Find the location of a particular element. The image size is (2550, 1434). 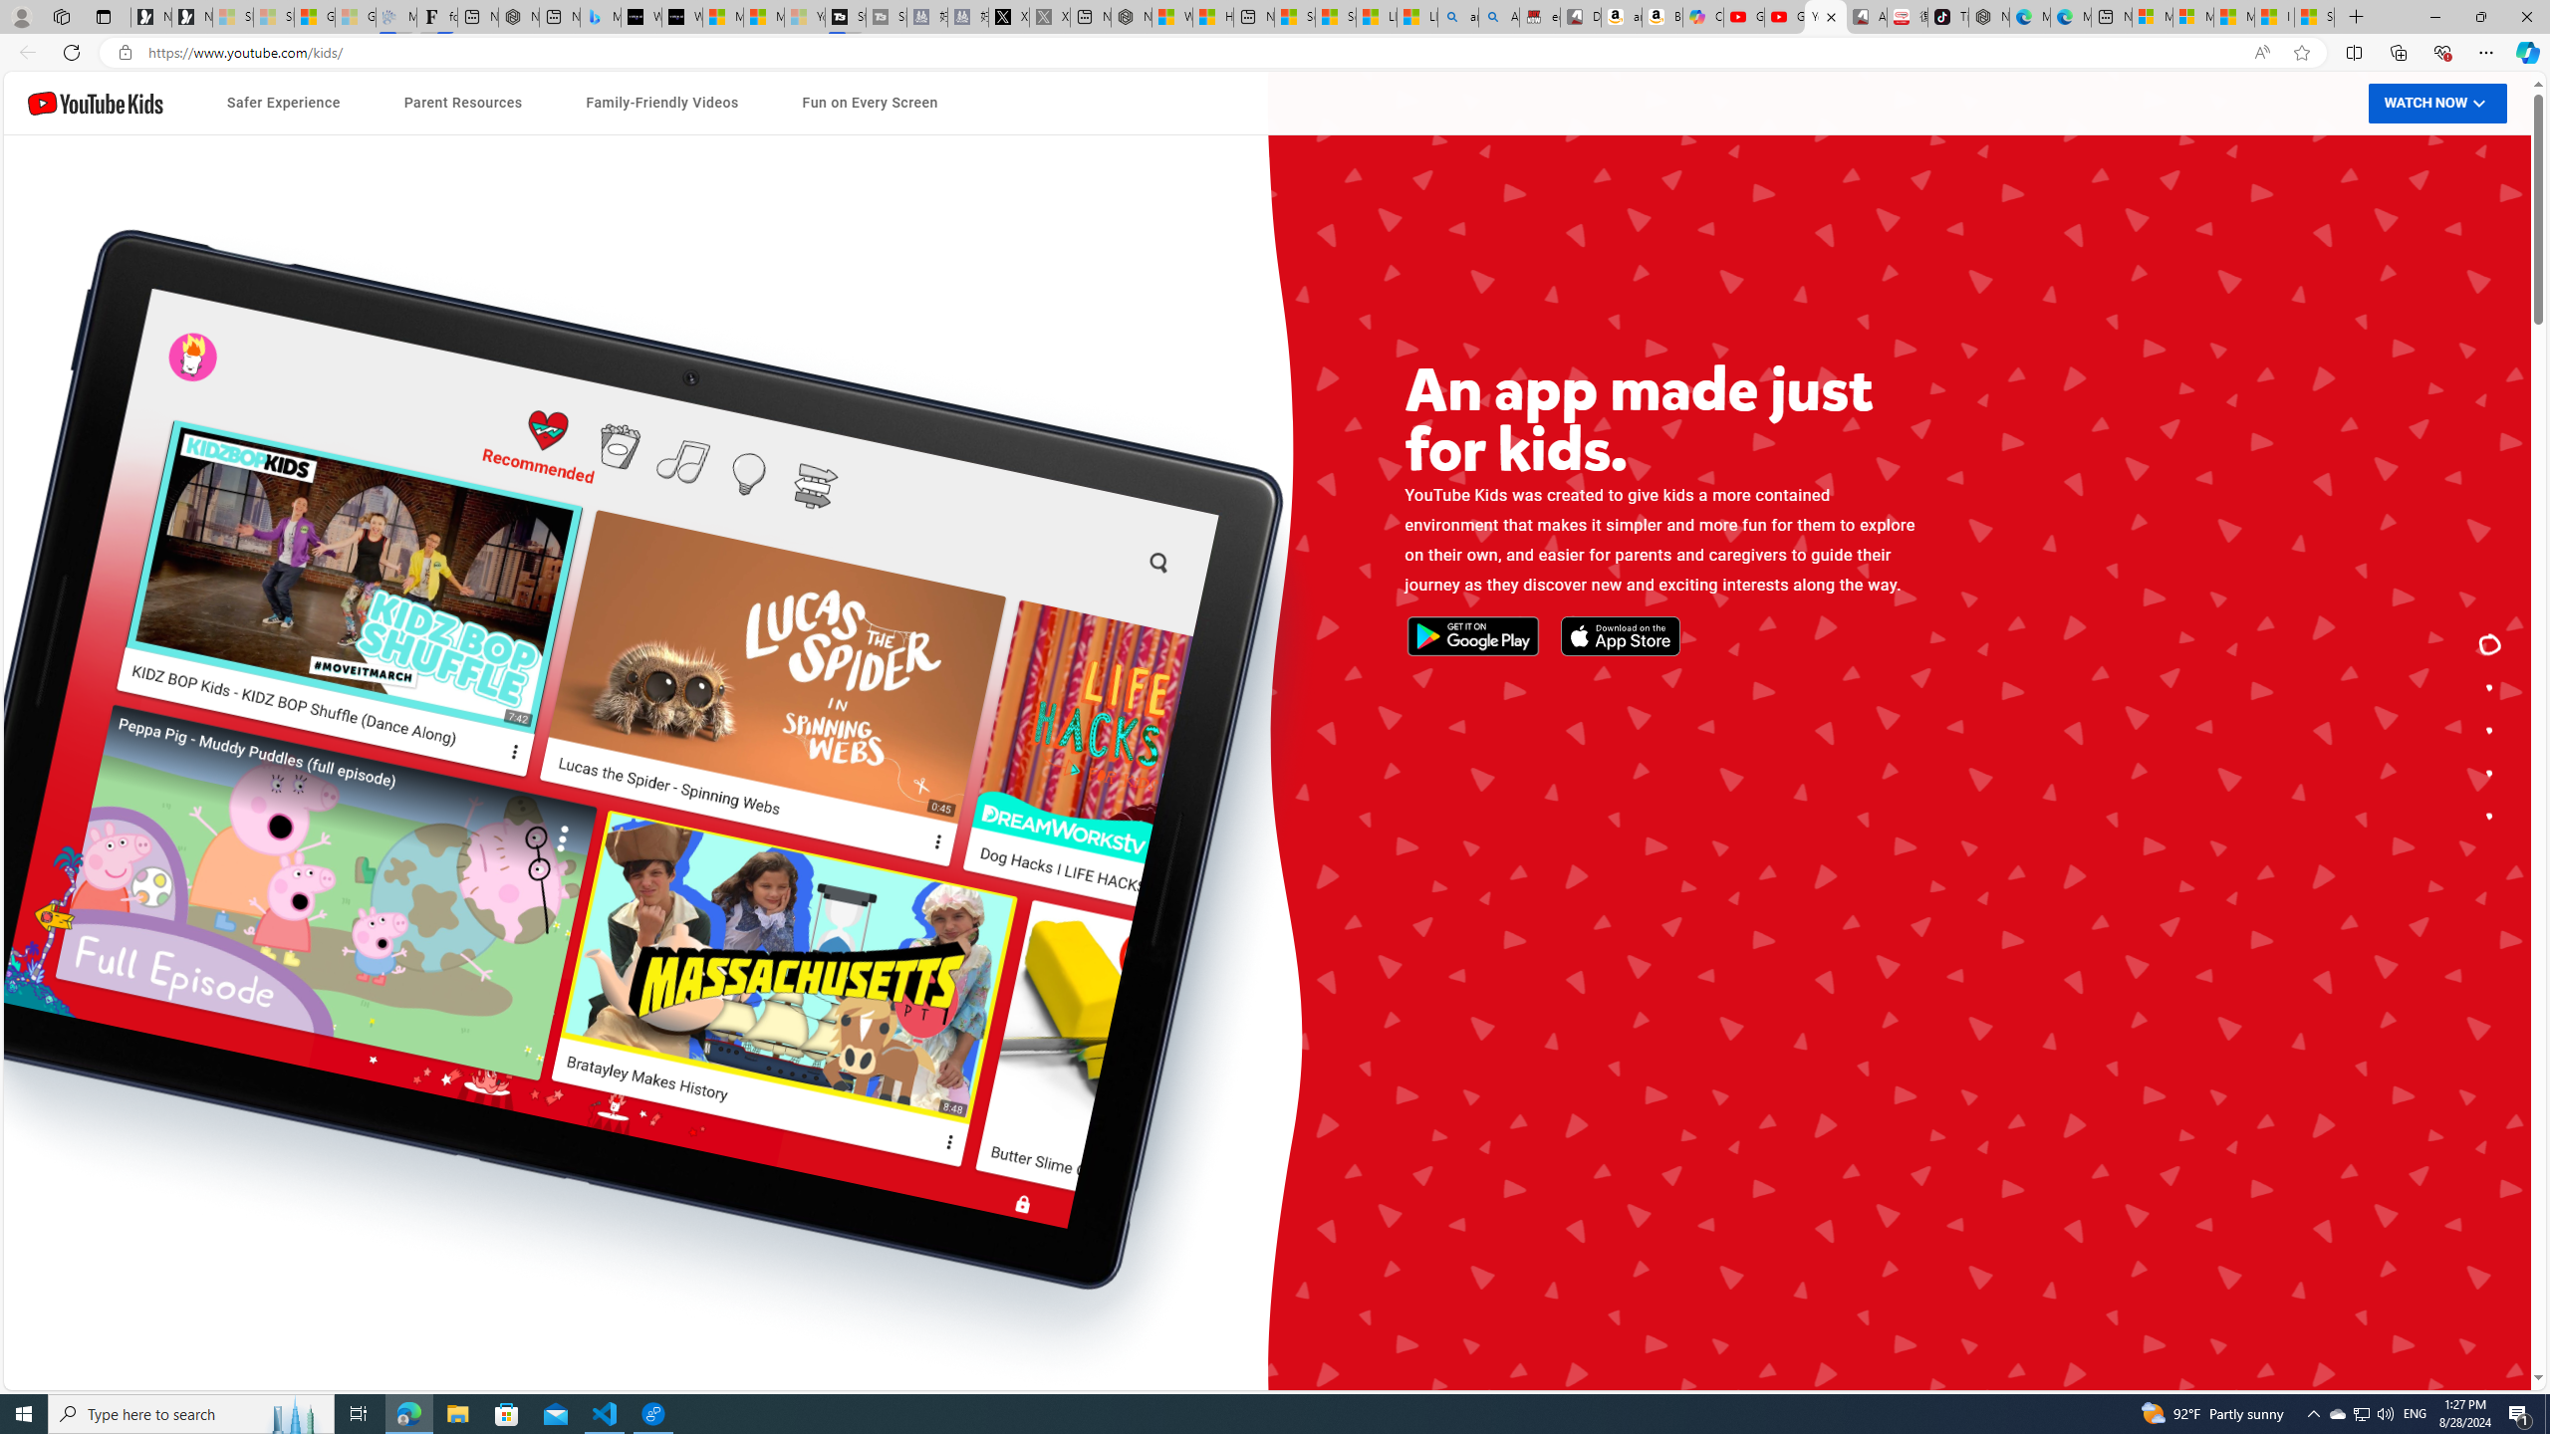

Parent Resources is located at coordinates (462, 104).